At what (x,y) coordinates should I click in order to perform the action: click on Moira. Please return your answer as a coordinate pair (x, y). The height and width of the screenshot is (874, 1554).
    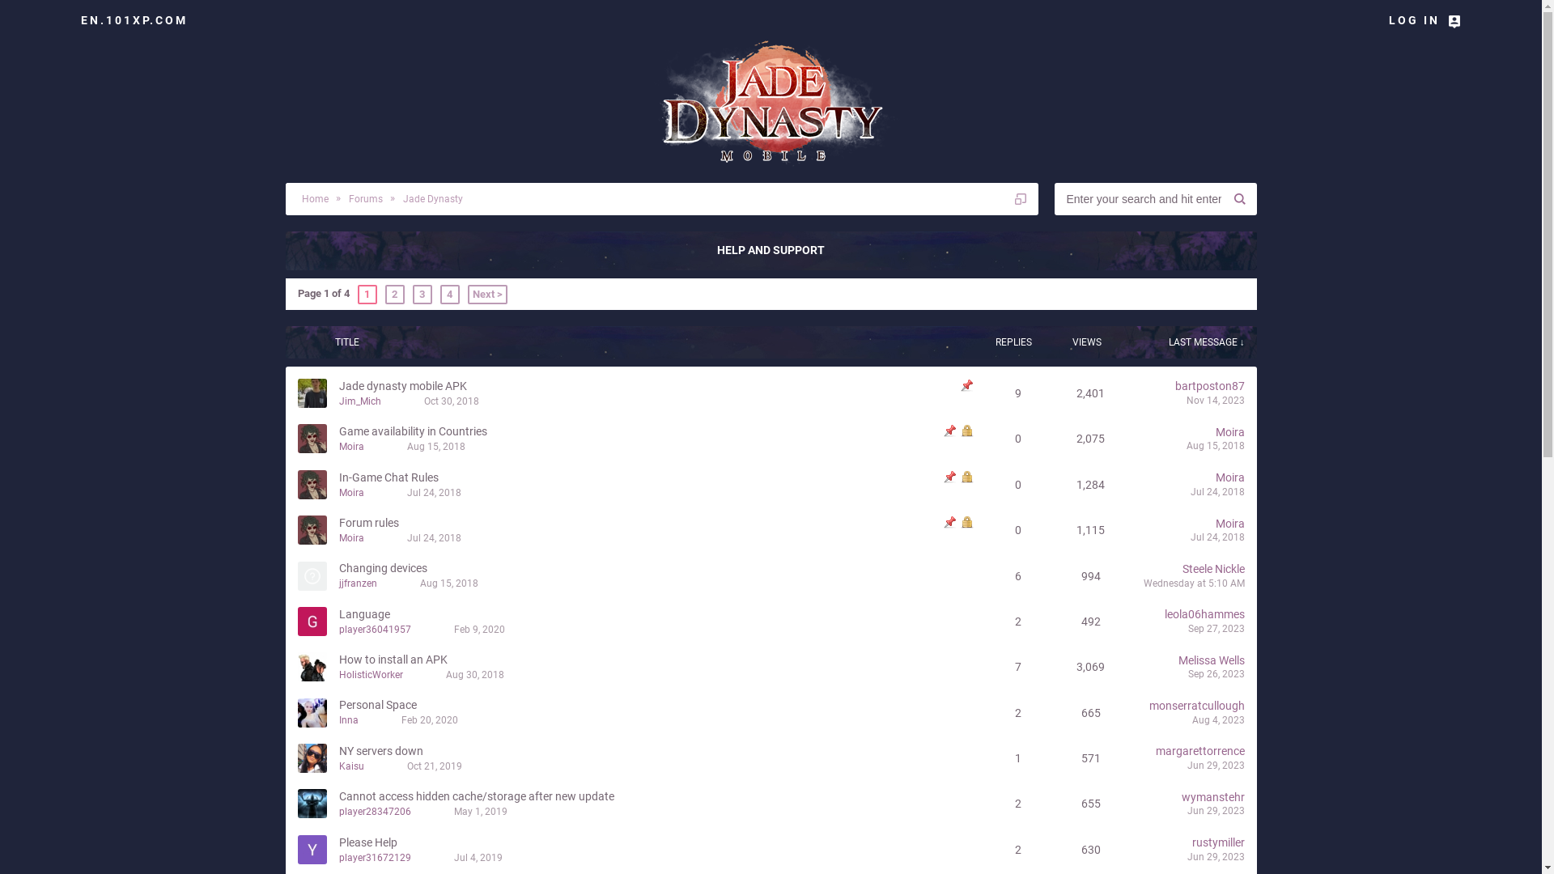
    Looking at the image, I should click on (1230, 524).